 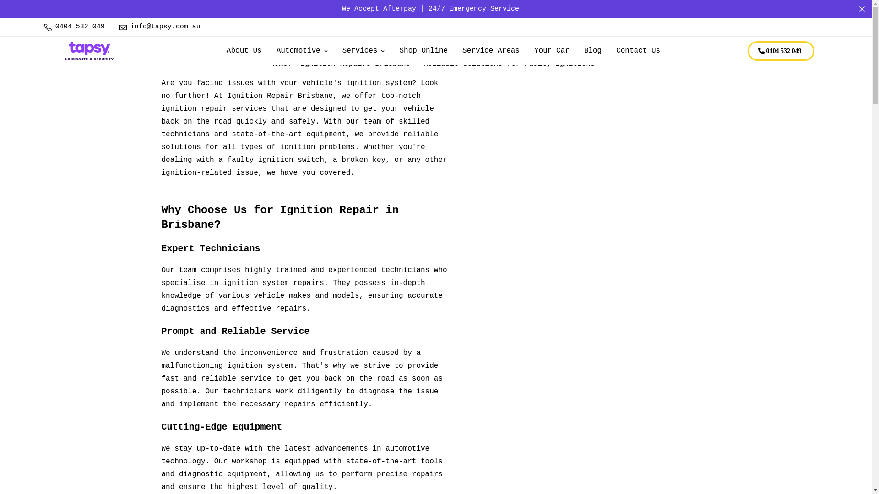 I want to click on Service Areas, so click(x=491, y=51).